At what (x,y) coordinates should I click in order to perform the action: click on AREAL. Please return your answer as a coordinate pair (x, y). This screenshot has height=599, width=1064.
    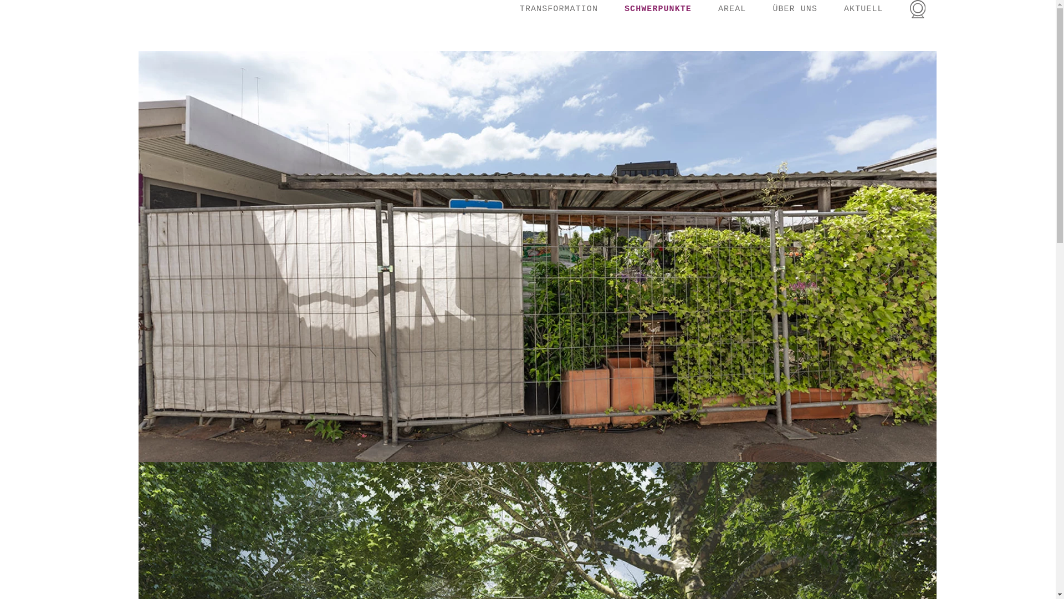
    Looking at the image, I should click on (732, 10).